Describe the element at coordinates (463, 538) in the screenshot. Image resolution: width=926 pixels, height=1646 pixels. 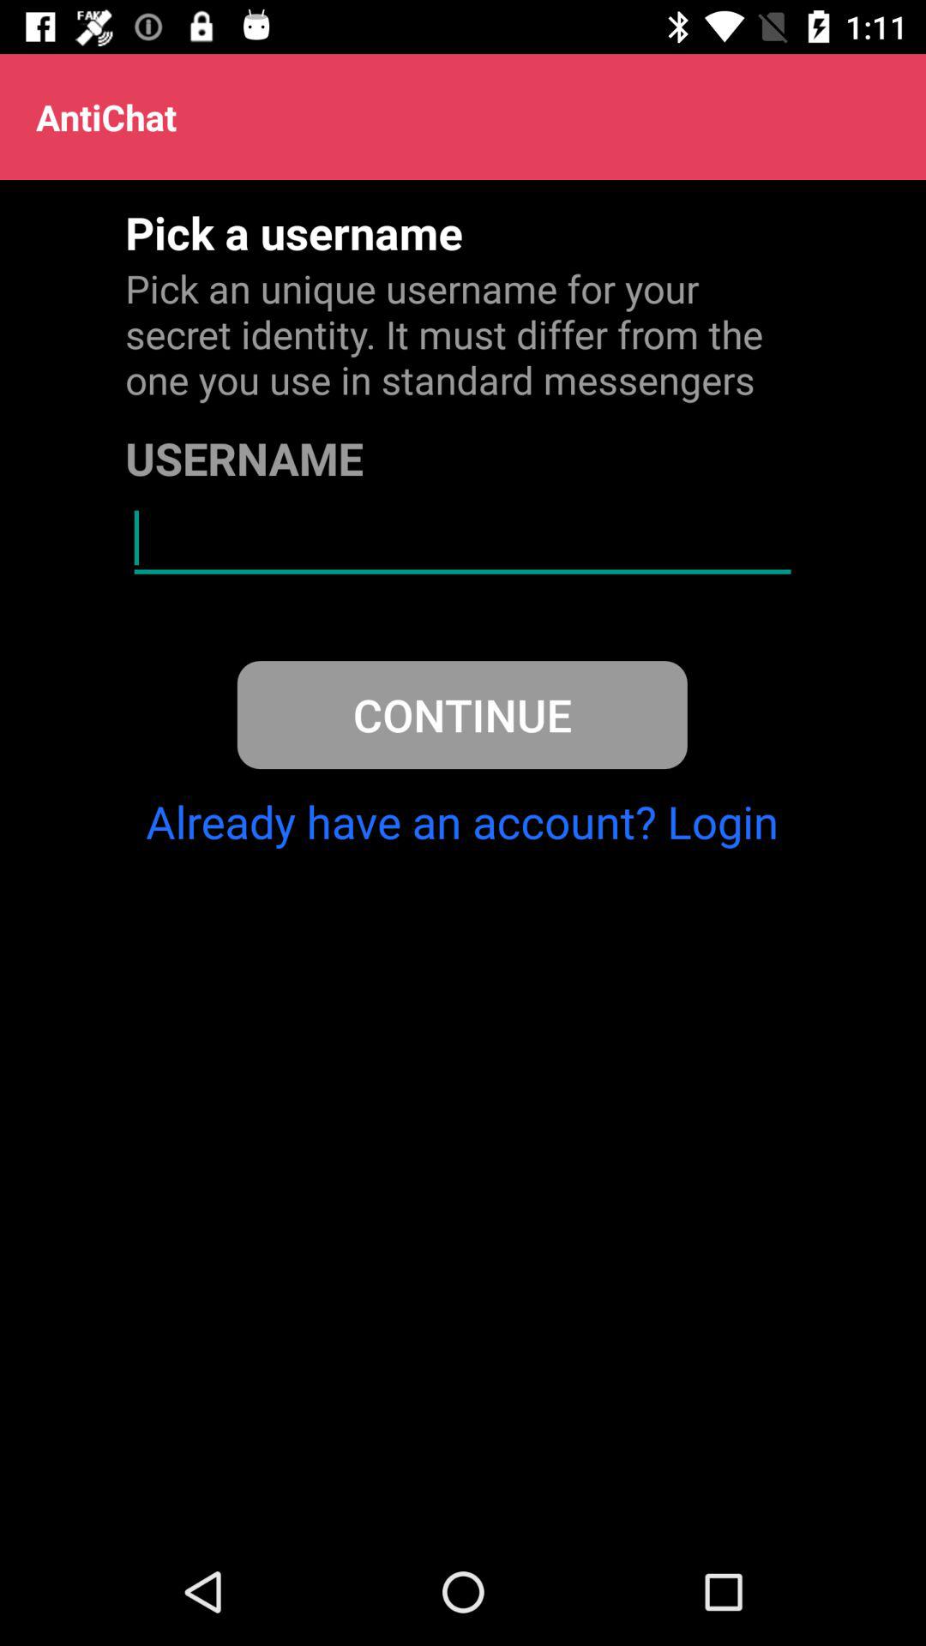
I see `type username box` at that location.